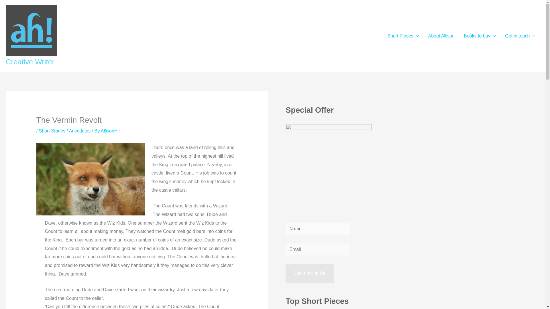 This screenshot has width=550, height=309. I want to click on Join mailing list, so click(309, 273).